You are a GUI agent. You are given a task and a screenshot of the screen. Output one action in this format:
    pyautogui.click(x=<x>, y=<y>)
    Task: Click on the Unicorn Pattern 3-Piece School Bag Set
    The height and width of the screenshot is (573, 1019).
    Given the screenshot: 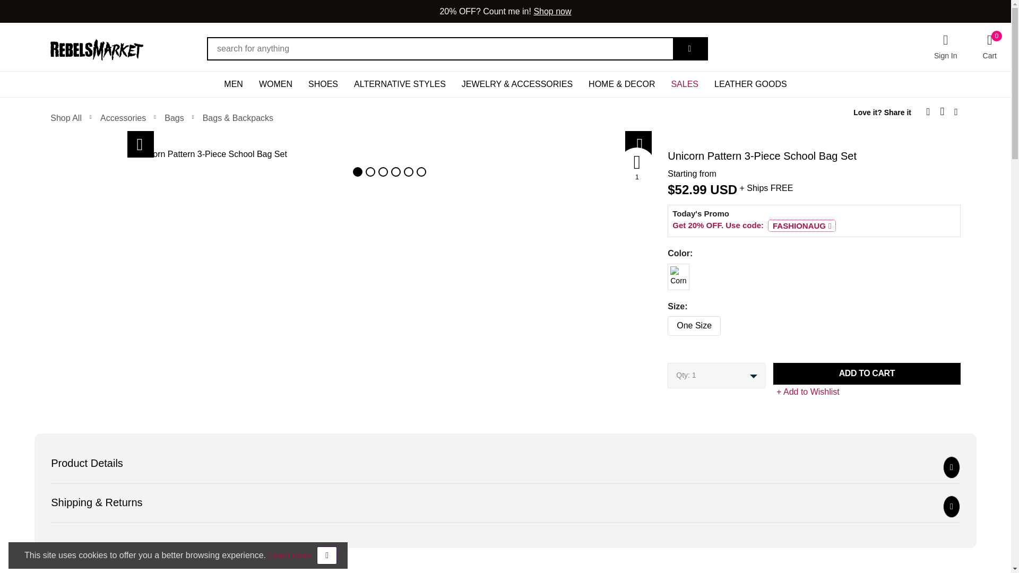 What is the action you would take?
    pyautogui.click(x=64, y=154)
    